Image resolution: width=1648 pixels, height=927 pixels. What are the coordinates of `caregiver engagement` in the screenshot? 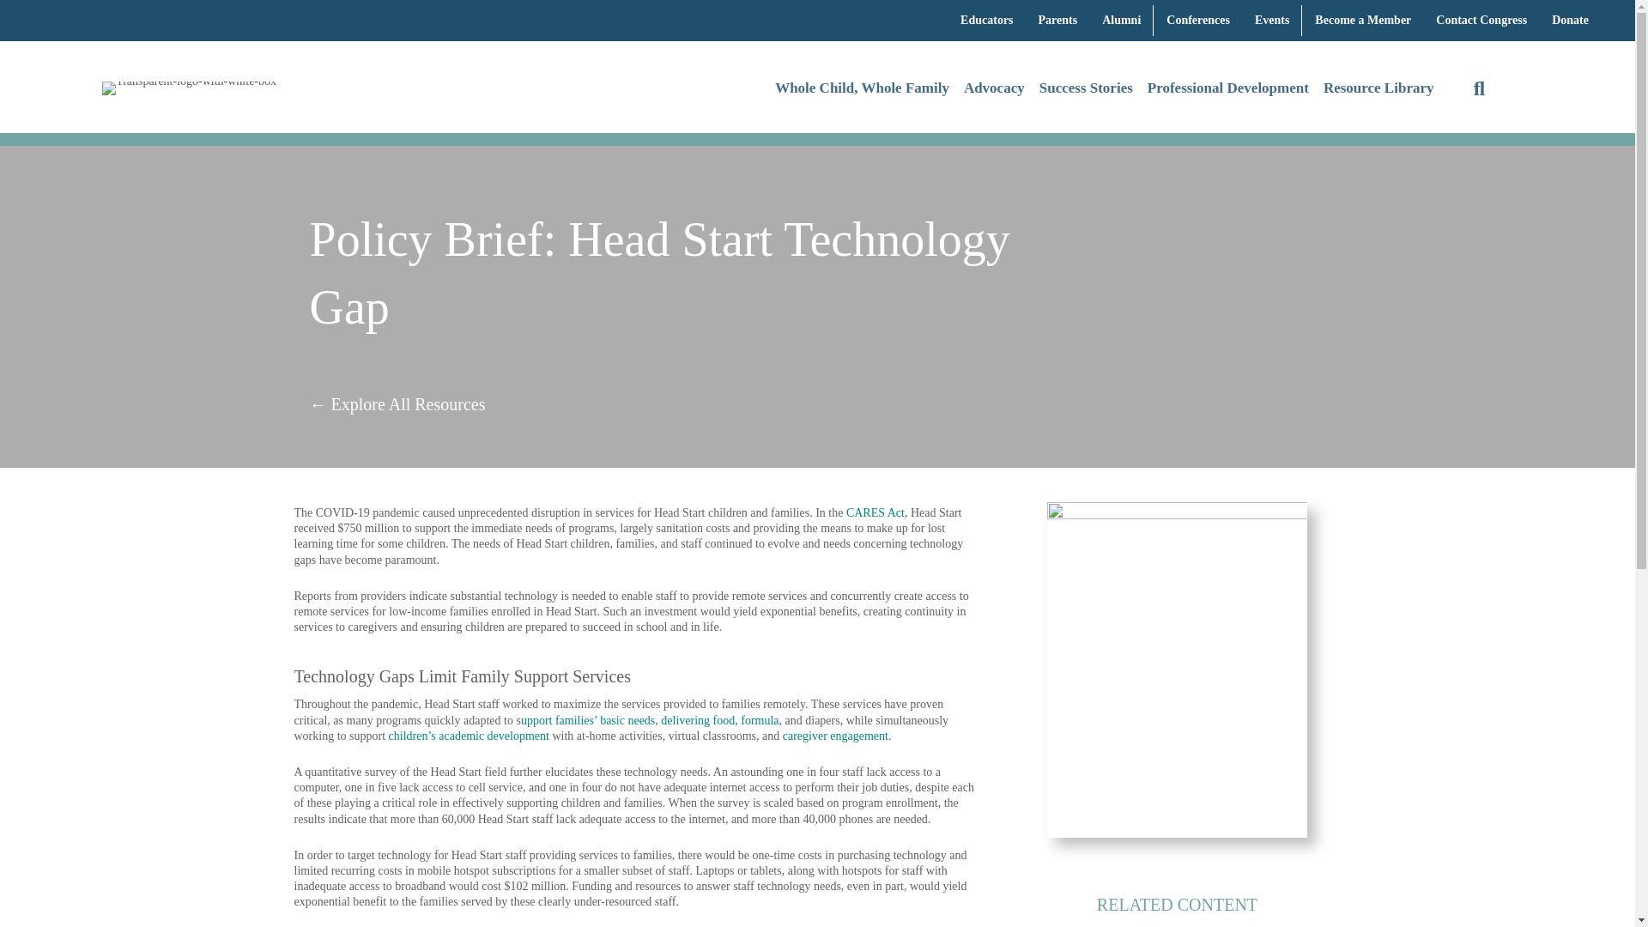 It's located at (835, 736).